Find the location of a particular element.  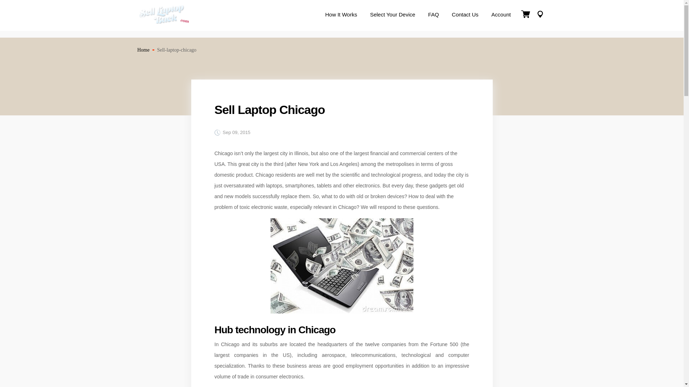

How it Works is located at coordinates (341, 15).